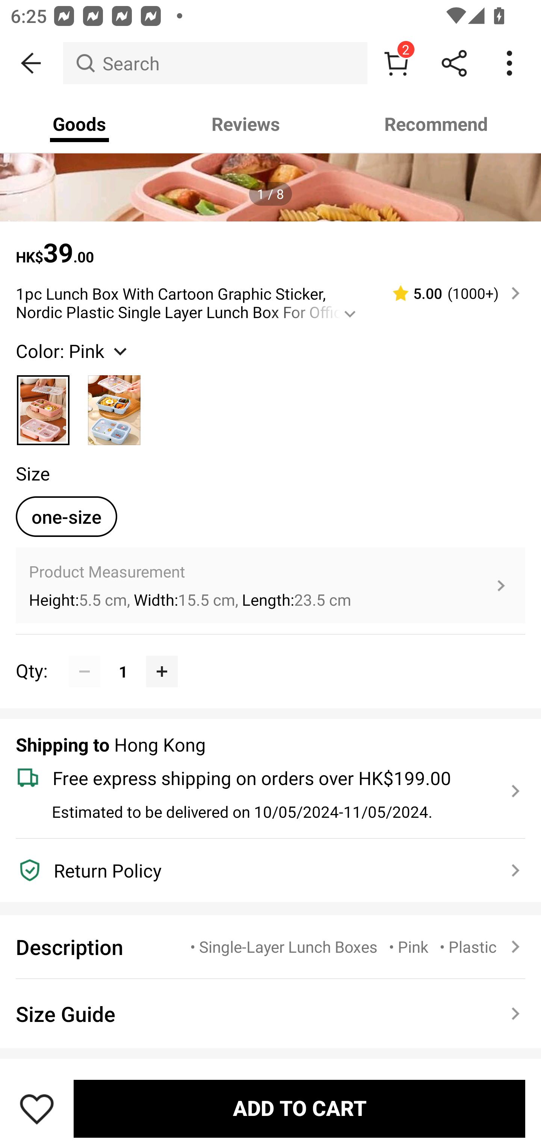 Image resolution: width=541 pixels, height=1143 pixels. What do you see at coordinates (270, 655) in the screenshot?
I see `Qty: 1` at bounding box center [270, 655].